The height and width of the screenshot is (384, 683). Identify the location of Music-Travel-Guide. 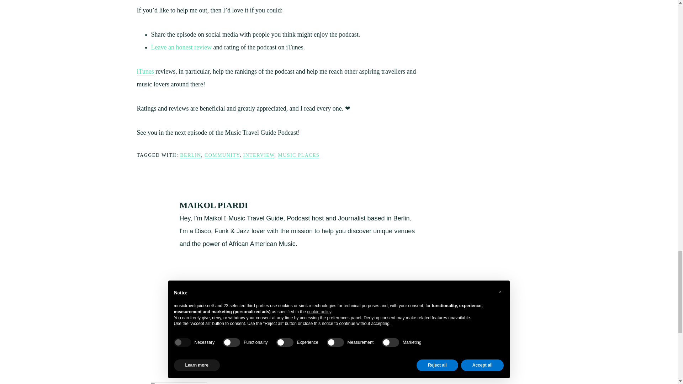
(180, 383).